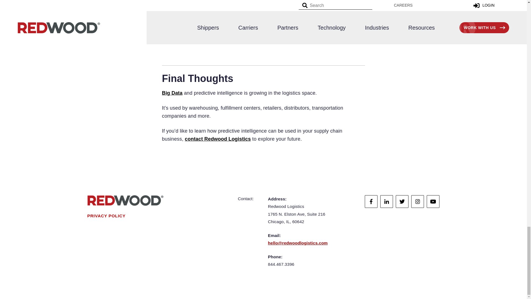  I want to click on Linkedin, so click(386, 202).